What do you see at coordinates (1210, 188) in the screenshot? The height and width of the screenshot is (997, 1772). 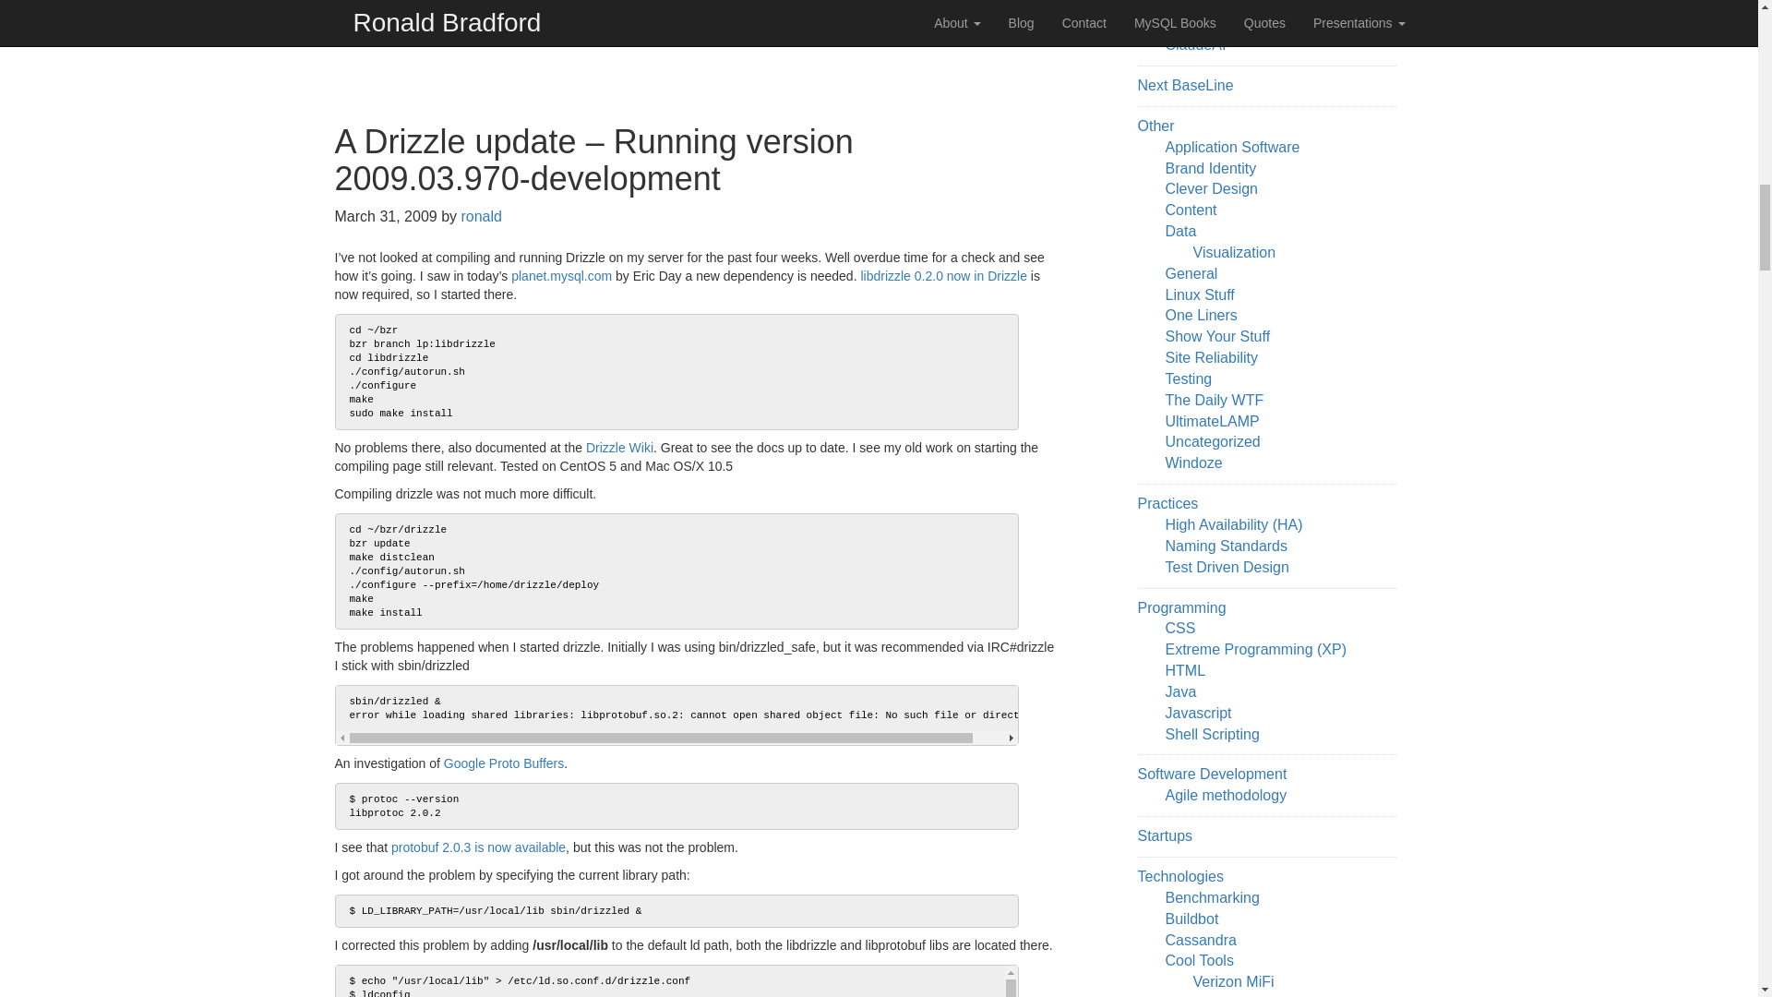 I see `Ideas and concepts that I consider Clever Design` at bounding box center [1210, 188].